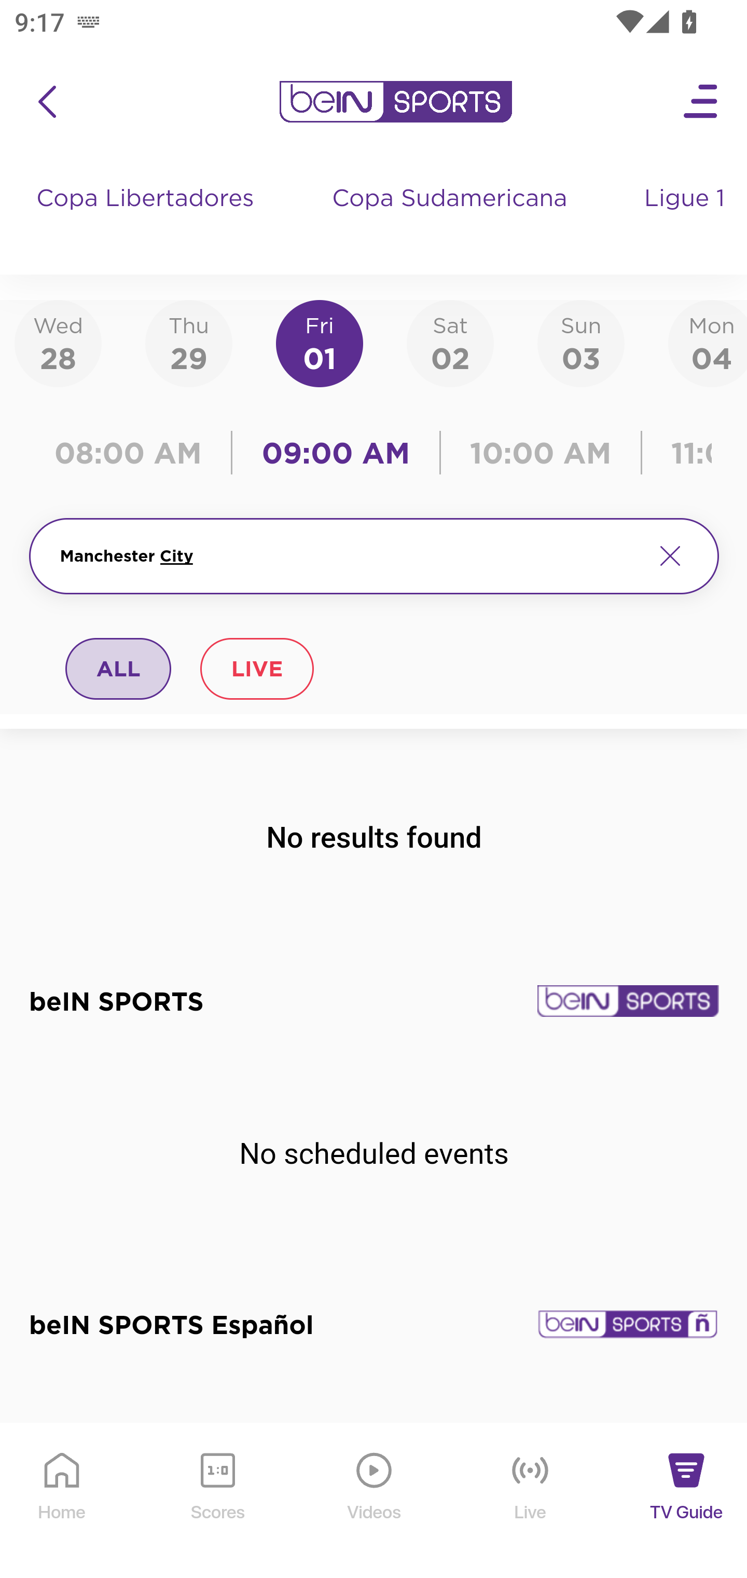  What do you see at coordinates (62, 1501) in the screenshot?
I see `Home Home Icon Home` at bounding box center [62, 1501].